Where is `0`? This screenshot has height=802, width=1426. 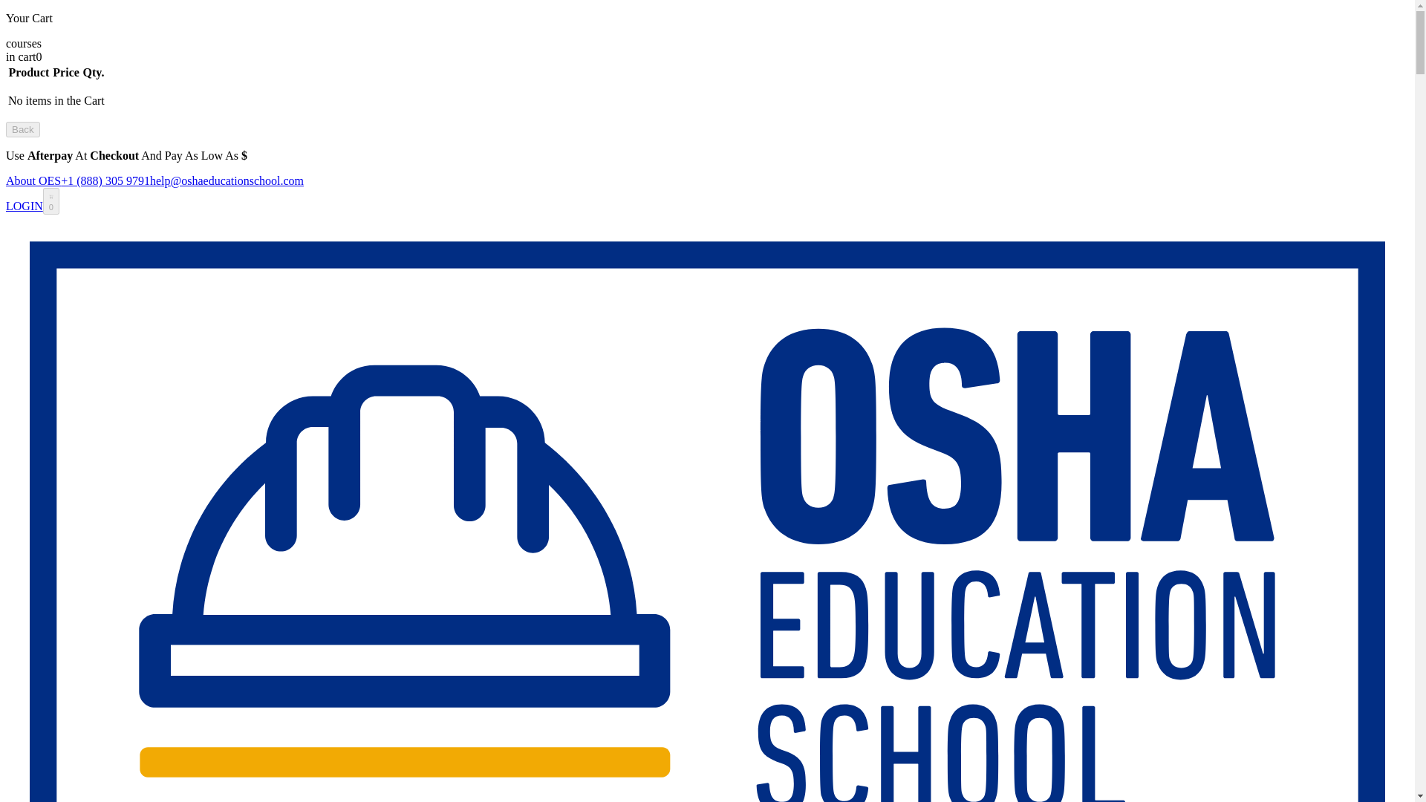 0 is located at coordinates (51, 200).